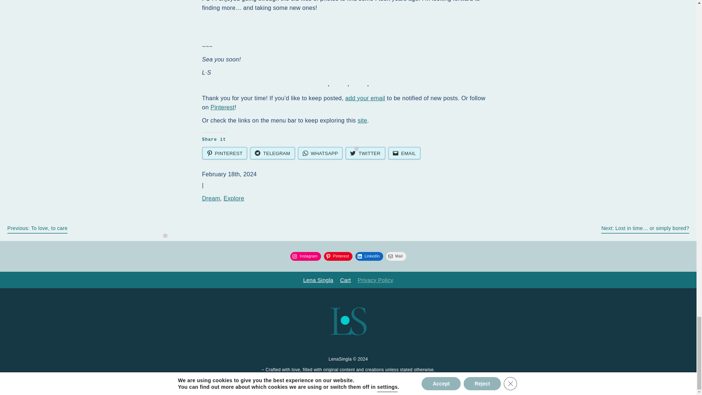  I want to click on Click to share on Pinterest, so click(224, 153).